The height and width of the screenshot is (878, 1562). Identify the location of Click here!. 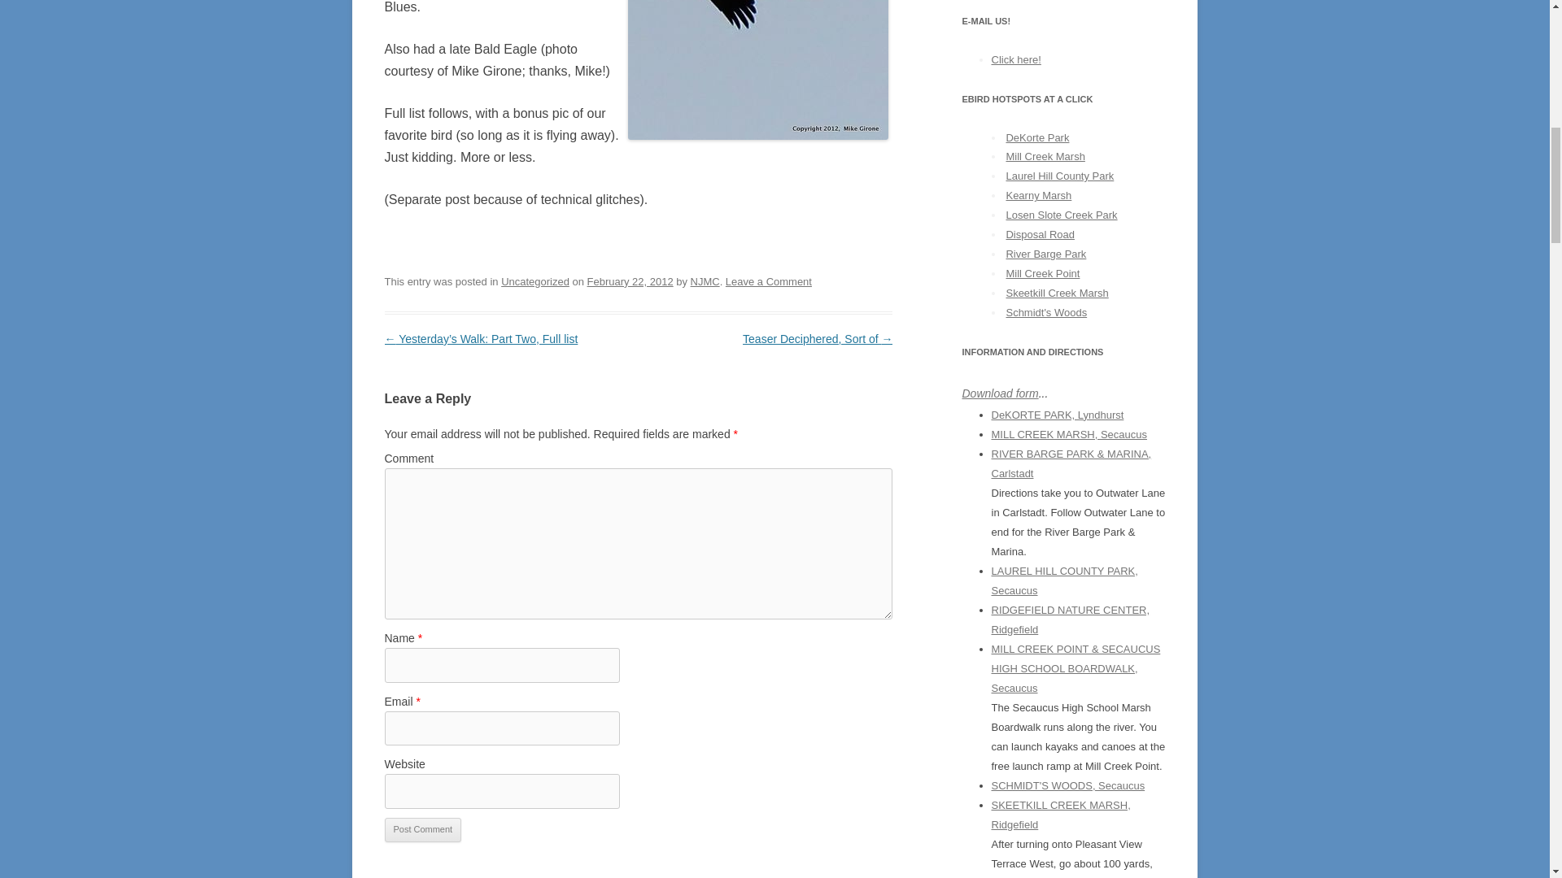
(1015, 59).